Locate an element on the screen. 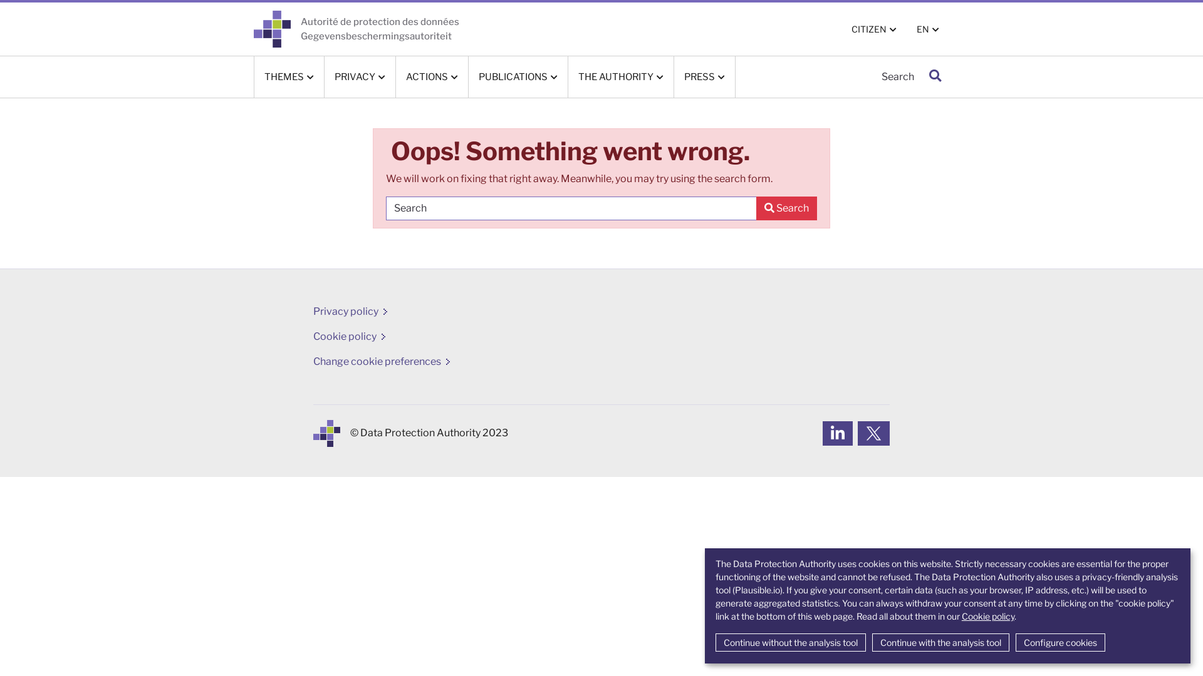 The height and width of the screenshot is (676, 1203). Search is located at coordinates (935, 77).